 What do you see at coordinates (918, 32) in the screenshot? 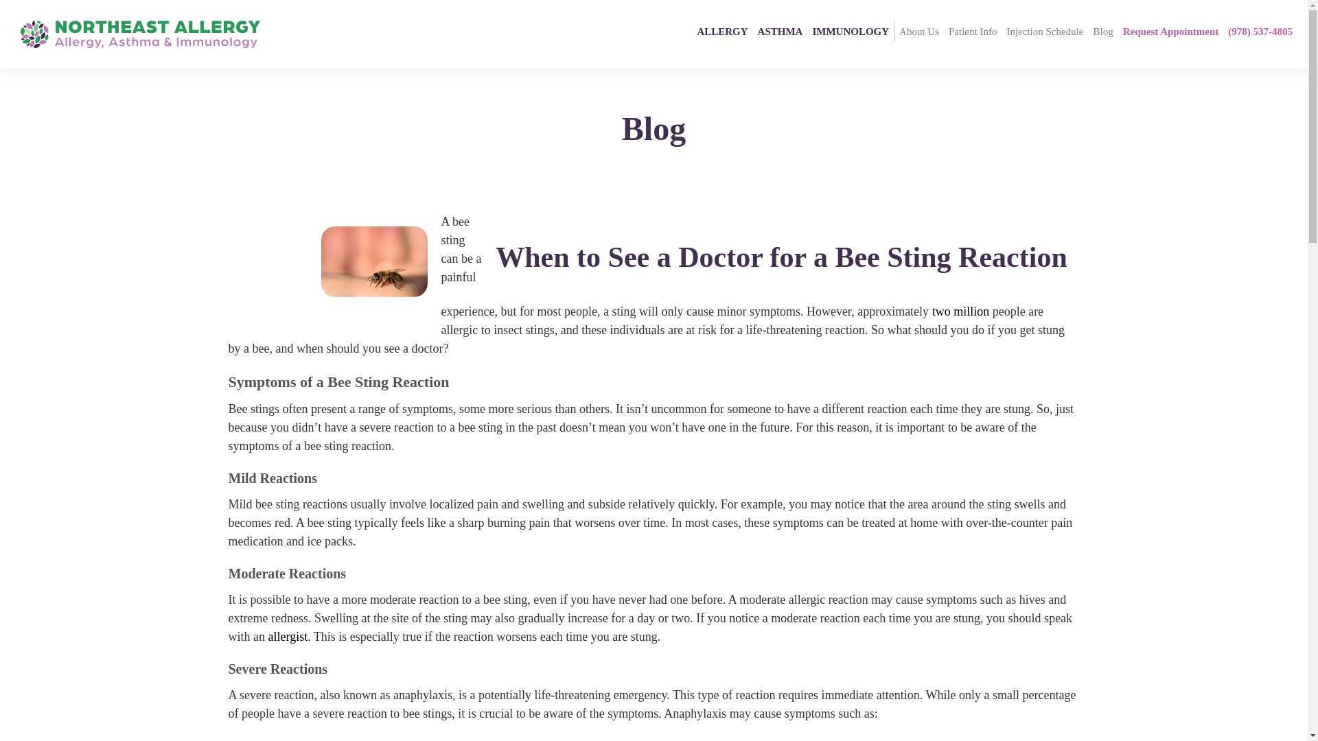
I see `About Us` at bounding box center [918, 32].